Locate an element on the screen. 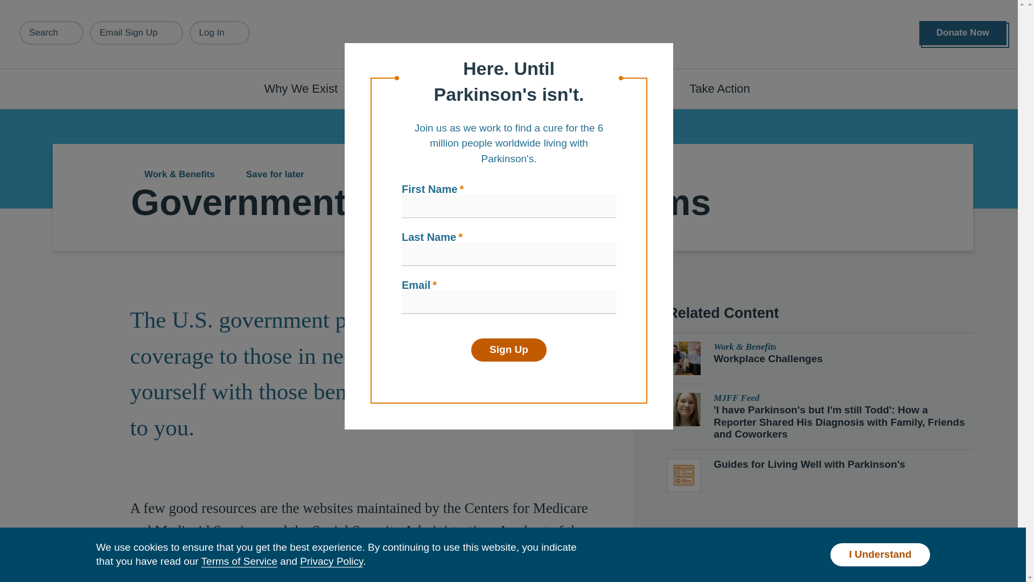 This screenshot has width=1034, height=582. Why We Exist is located at coordinates (307, 88).